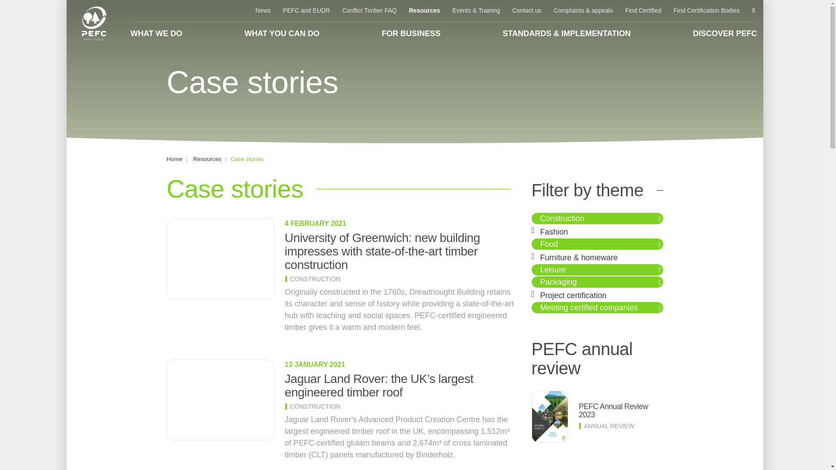 The height and width of the screenshot is (470, 836). Describe the element at coordinates (562, 218) in the screenshot. I see `Filter by Construction` at that location.